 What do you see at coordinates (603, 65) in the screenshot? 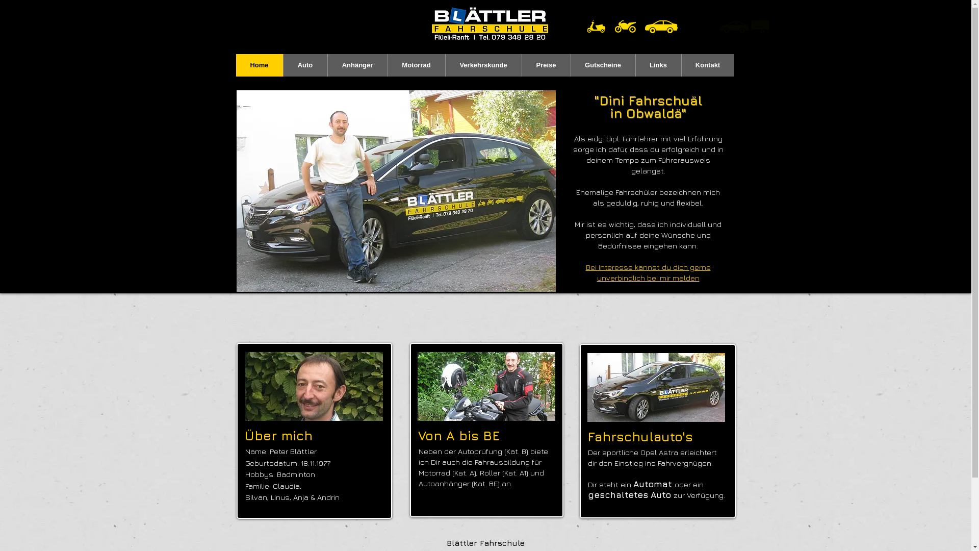
I see `Gutscheine` at bounding box center [603, 65].